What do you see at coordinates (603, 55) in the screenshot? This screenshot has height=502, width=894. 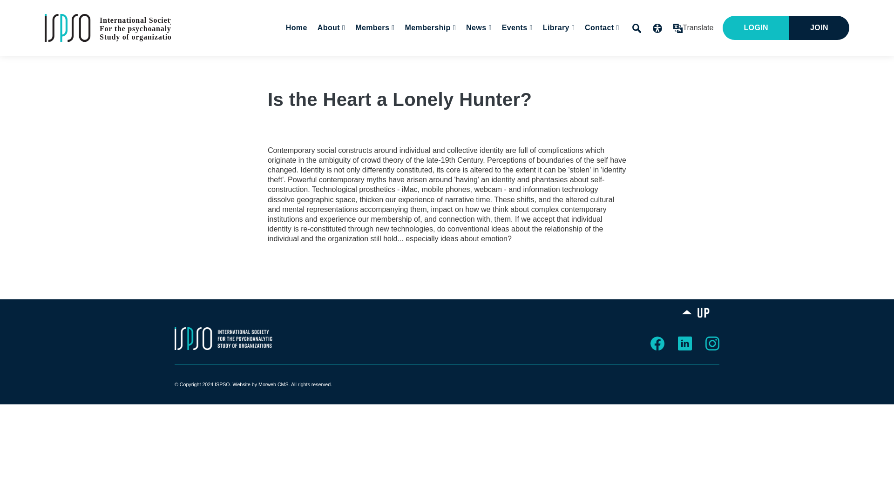 I see `Podcast Series` at bounding box center [603, 55].